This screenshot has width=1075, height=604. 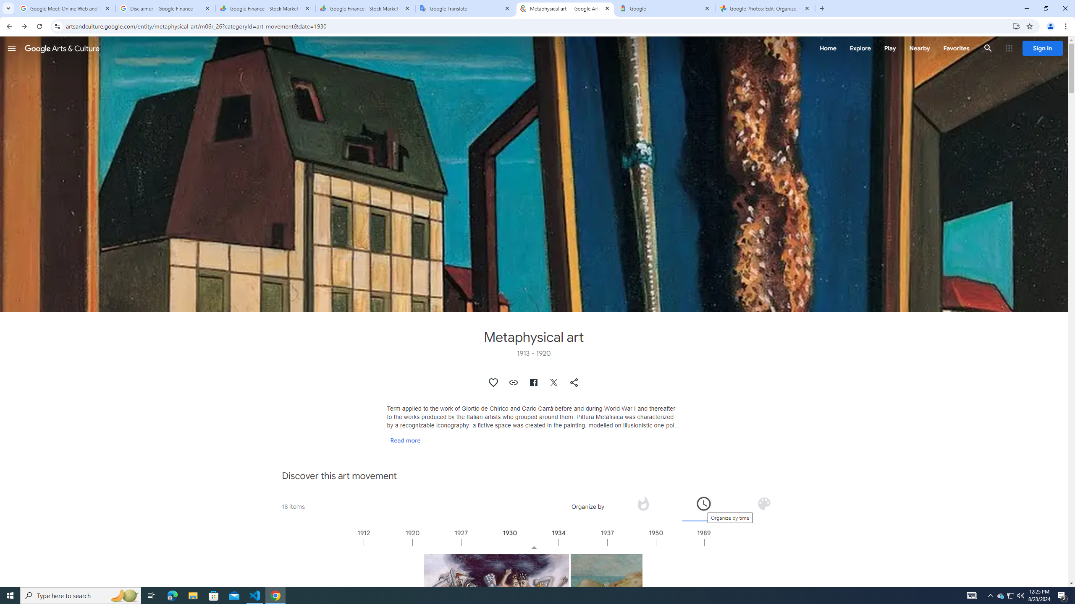 What do you see at coordinates (703, 503) in the screenshot?
I see `Organize by time` at bounding box center [703, 503].